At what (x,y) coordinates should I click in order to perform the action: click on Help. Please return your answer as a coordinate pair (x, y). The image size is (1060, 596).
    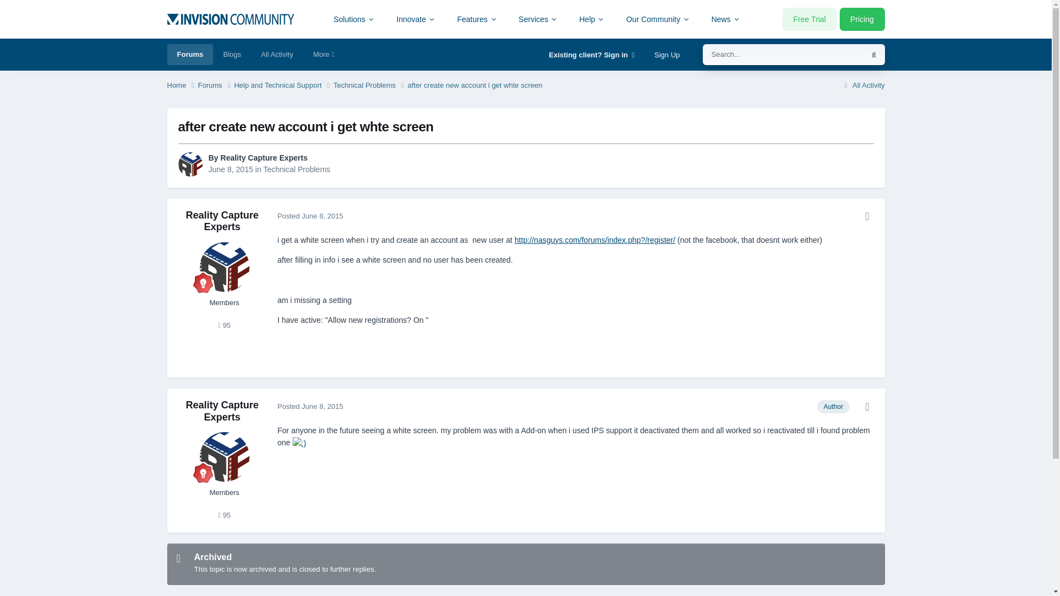
    Looking at the image, I should click on (592, 19).